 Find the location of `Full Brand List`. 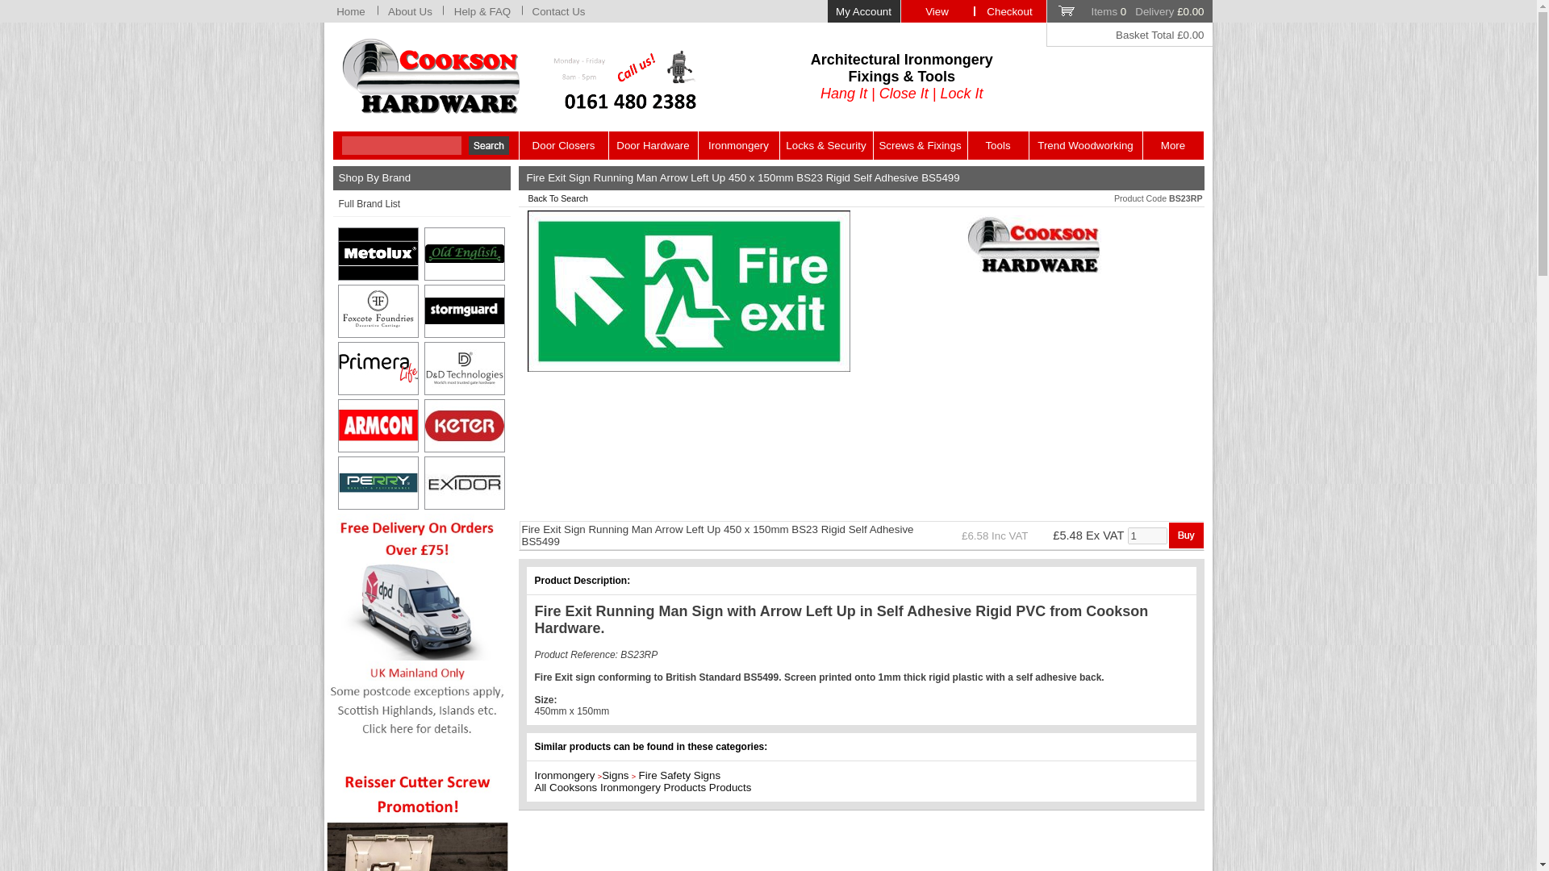

Full Brand List is located at coordinates (421, 205).